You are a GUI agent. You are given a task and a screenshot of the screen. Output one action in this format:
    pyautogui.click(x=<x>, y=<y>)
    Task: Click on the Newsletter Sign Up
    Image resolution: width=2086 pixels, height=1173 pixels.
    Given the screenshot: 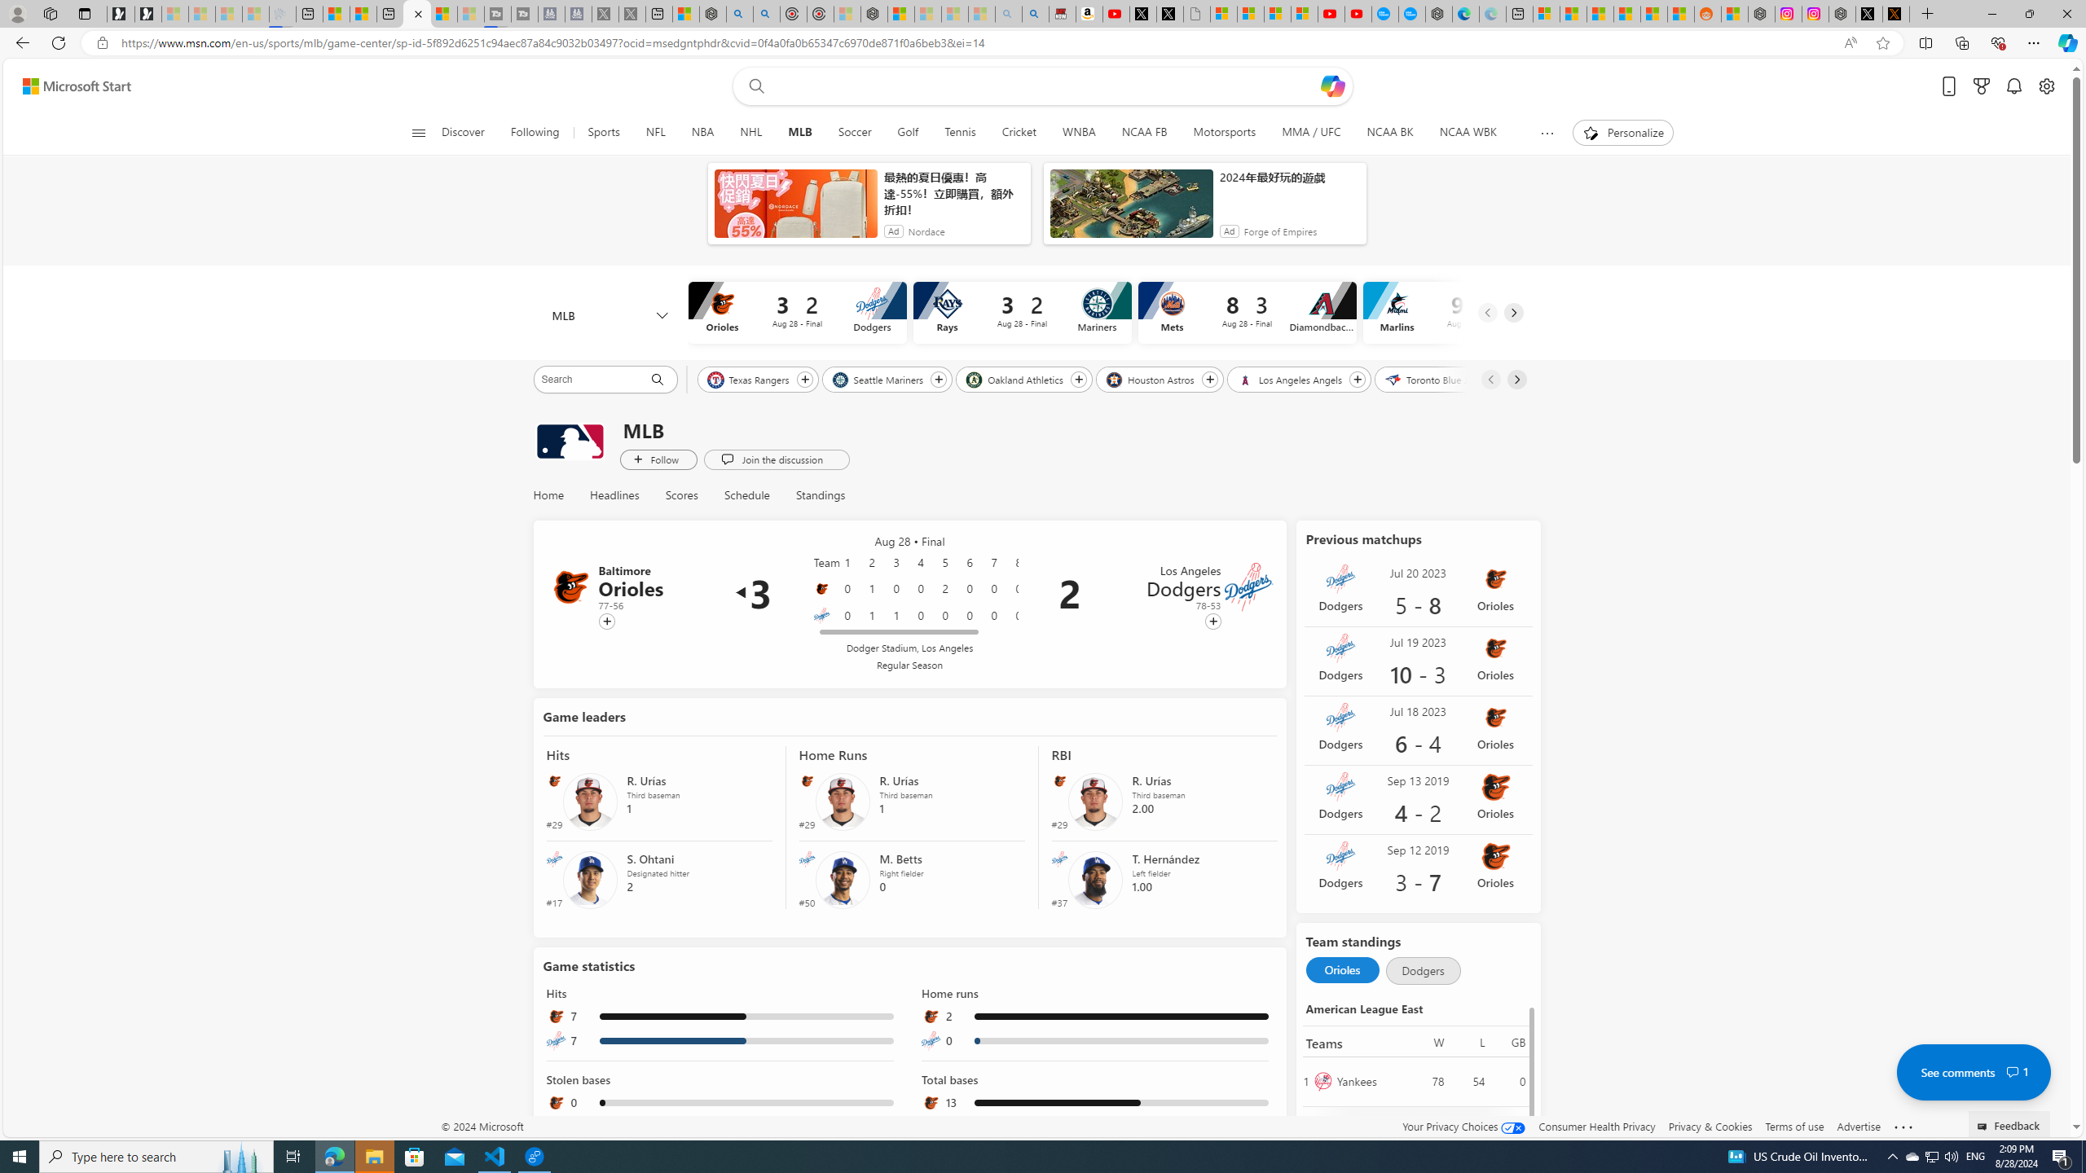 What is the action you would take?
    pyautogui.click(x=148, y=14)
    